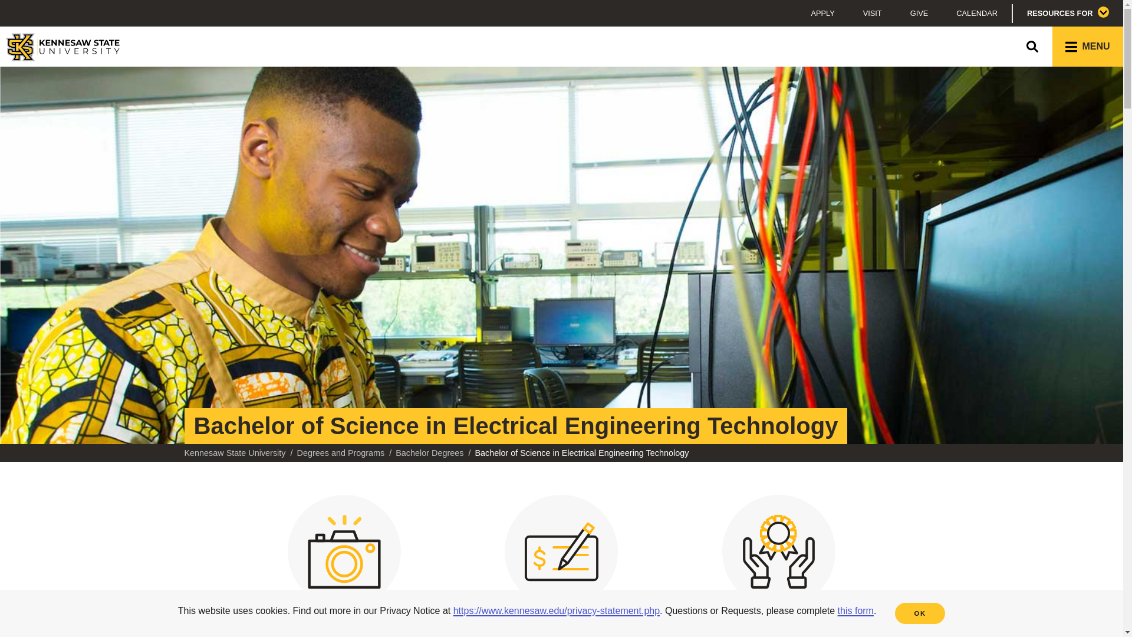 This screenshot has height=637, width=1132. What do you see at coordinates (778, 560) in the screenshot?
I see `Program Benefits` at bounding box center [778, 560].